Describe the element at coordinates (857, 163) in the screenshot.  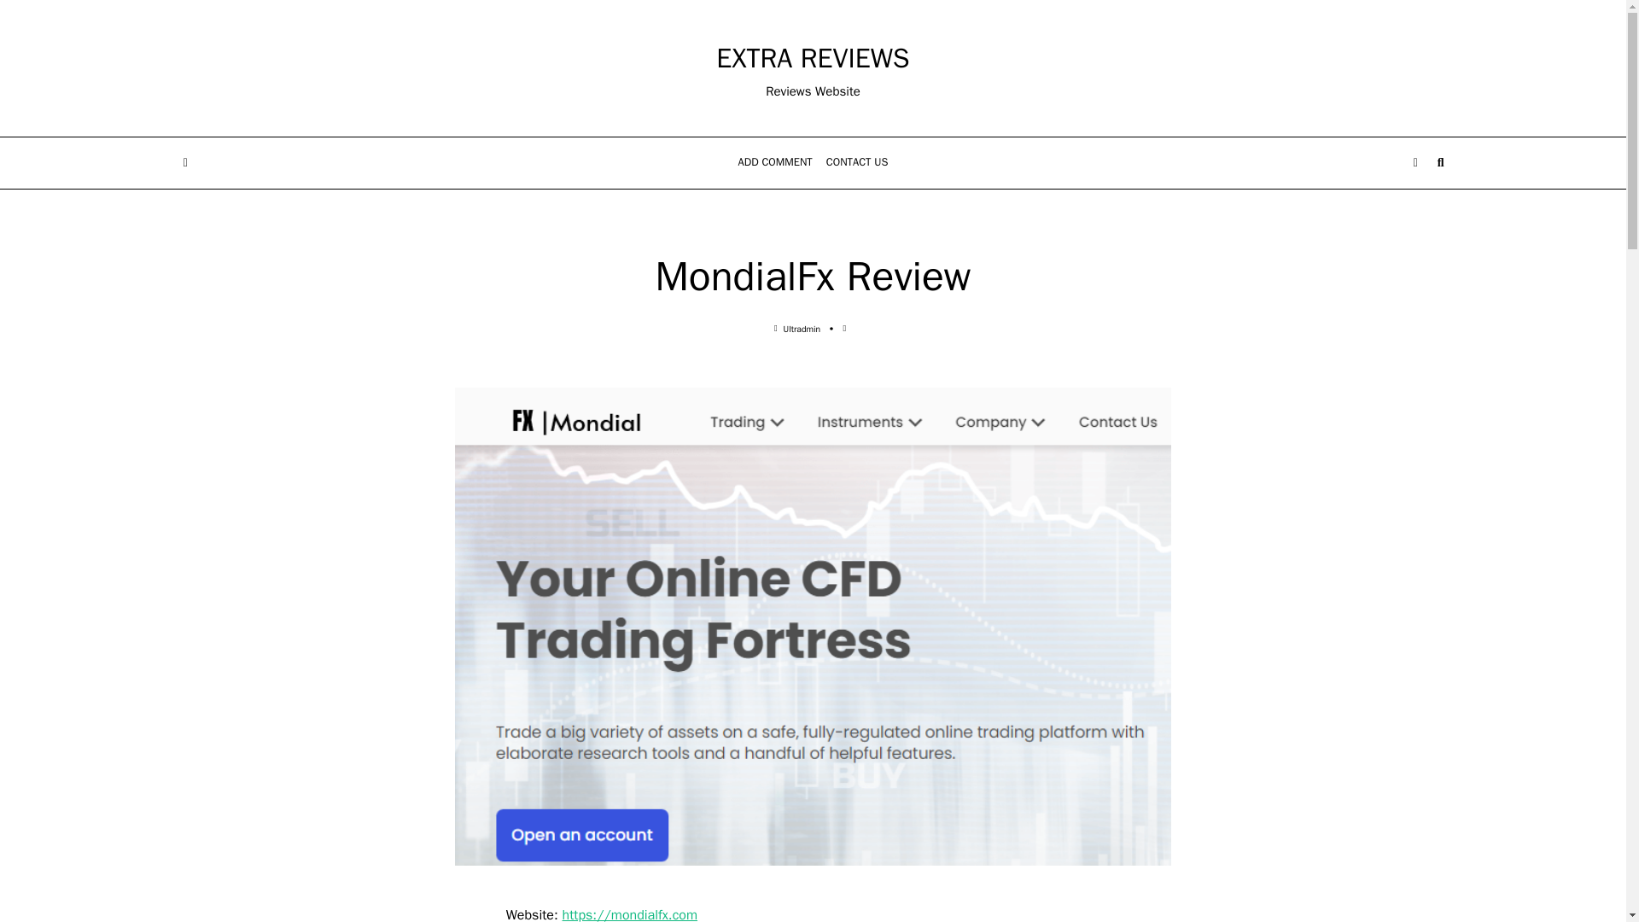
I see `CONTACT US` at that location.